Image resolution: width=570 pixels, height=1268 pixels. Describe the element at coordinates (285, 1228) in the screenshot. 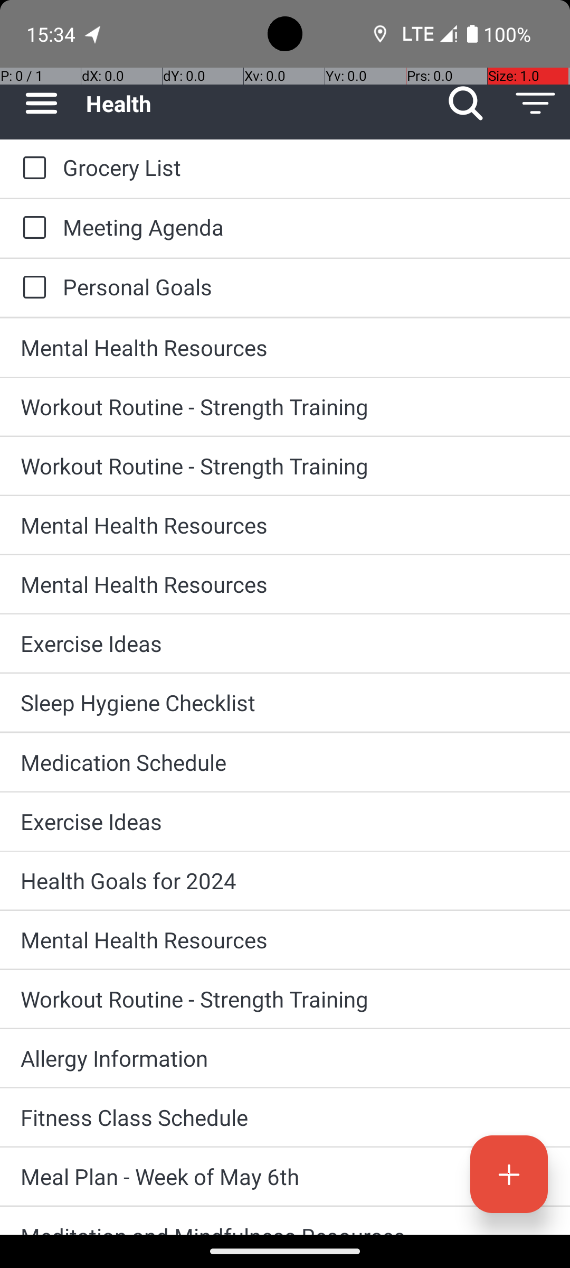

I see `Meditation and Mindfulness Resources` at that location.